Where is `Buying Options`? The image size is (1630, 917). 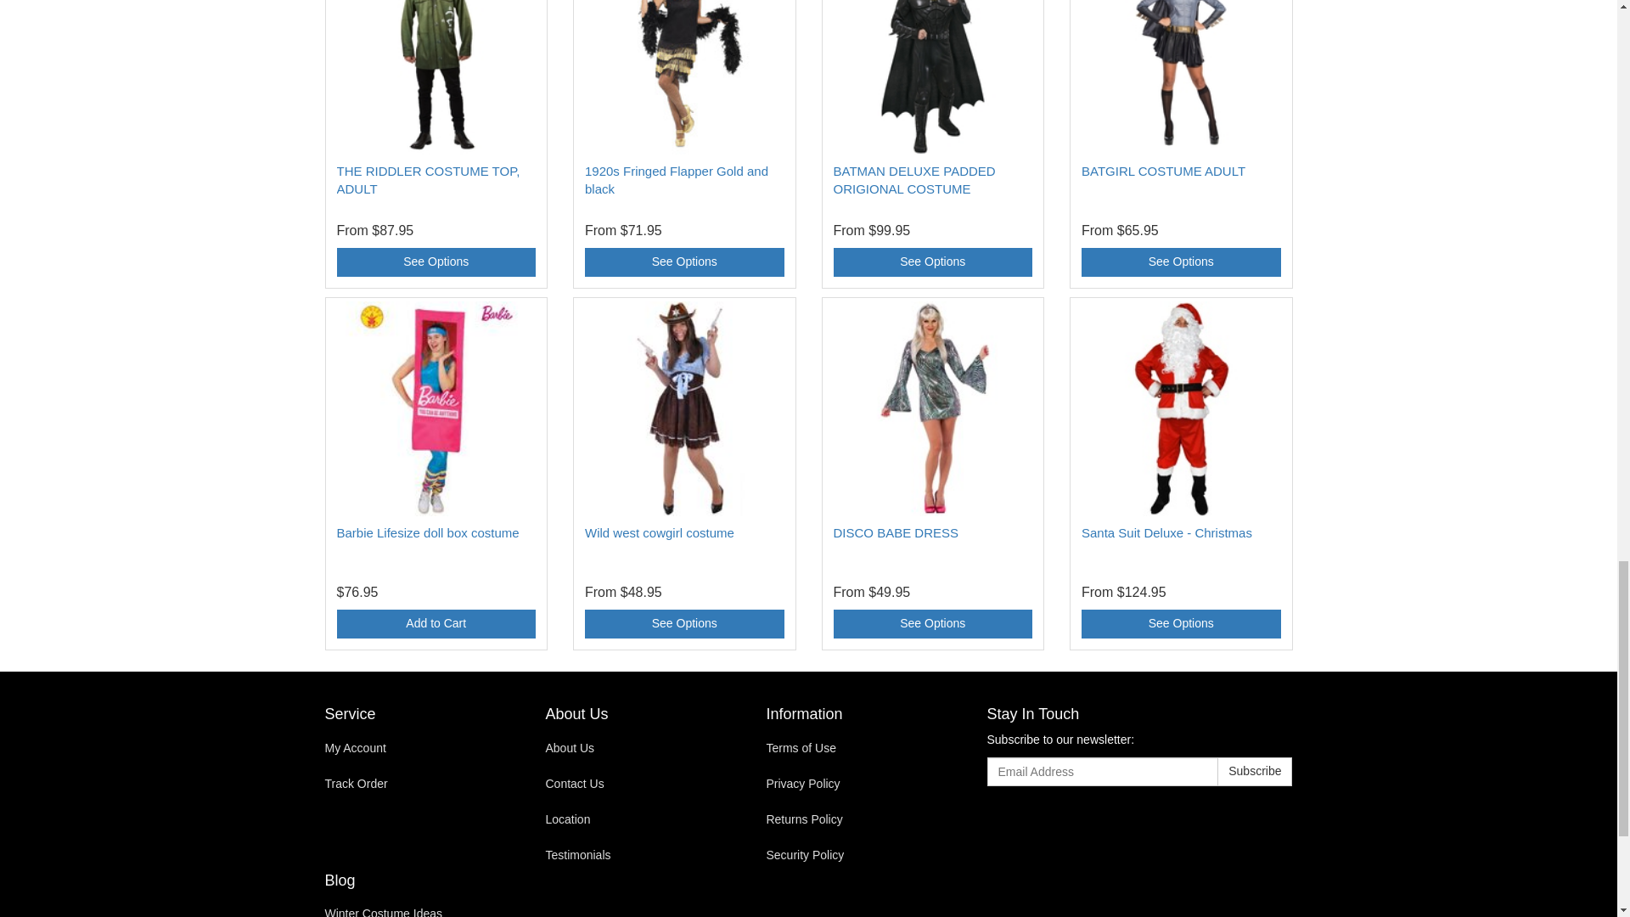
Buying Options is located at coordinates (933, 262).